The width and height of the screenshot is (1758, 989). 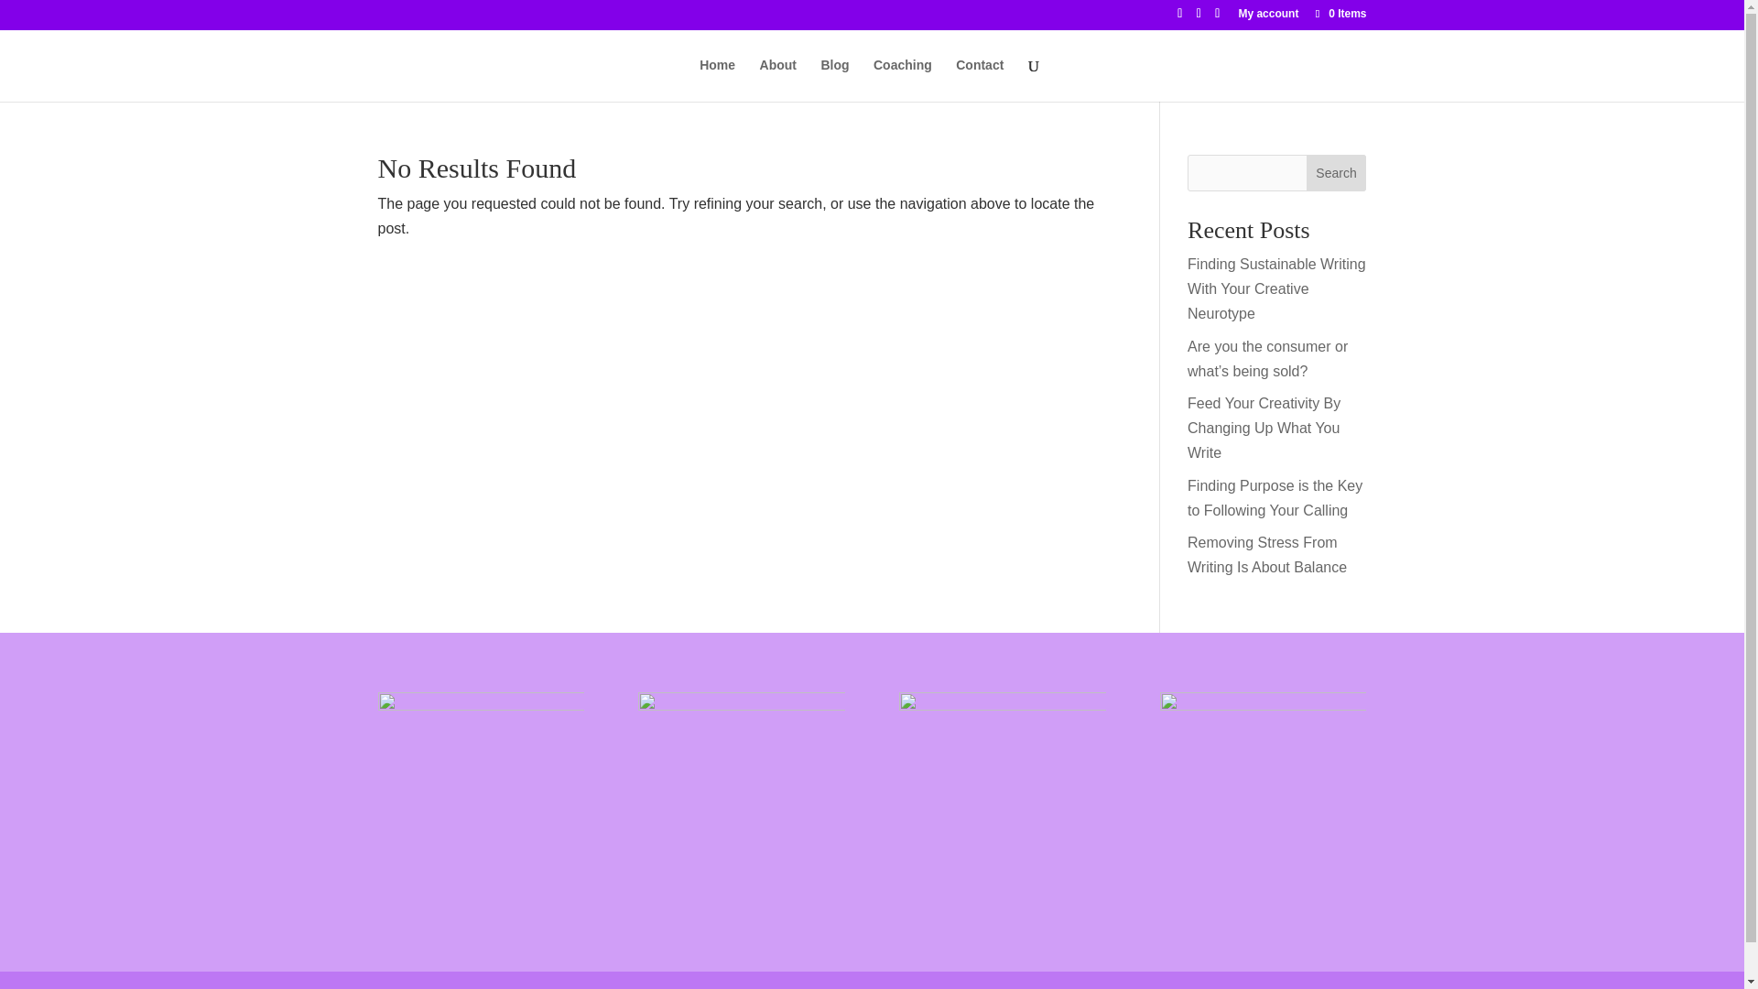 What do you see at coordinates (1264, 429) in the screenshot?
I see `Feed Your Creativity By Changing Up What You Write` at bounding box center [1264, 429].